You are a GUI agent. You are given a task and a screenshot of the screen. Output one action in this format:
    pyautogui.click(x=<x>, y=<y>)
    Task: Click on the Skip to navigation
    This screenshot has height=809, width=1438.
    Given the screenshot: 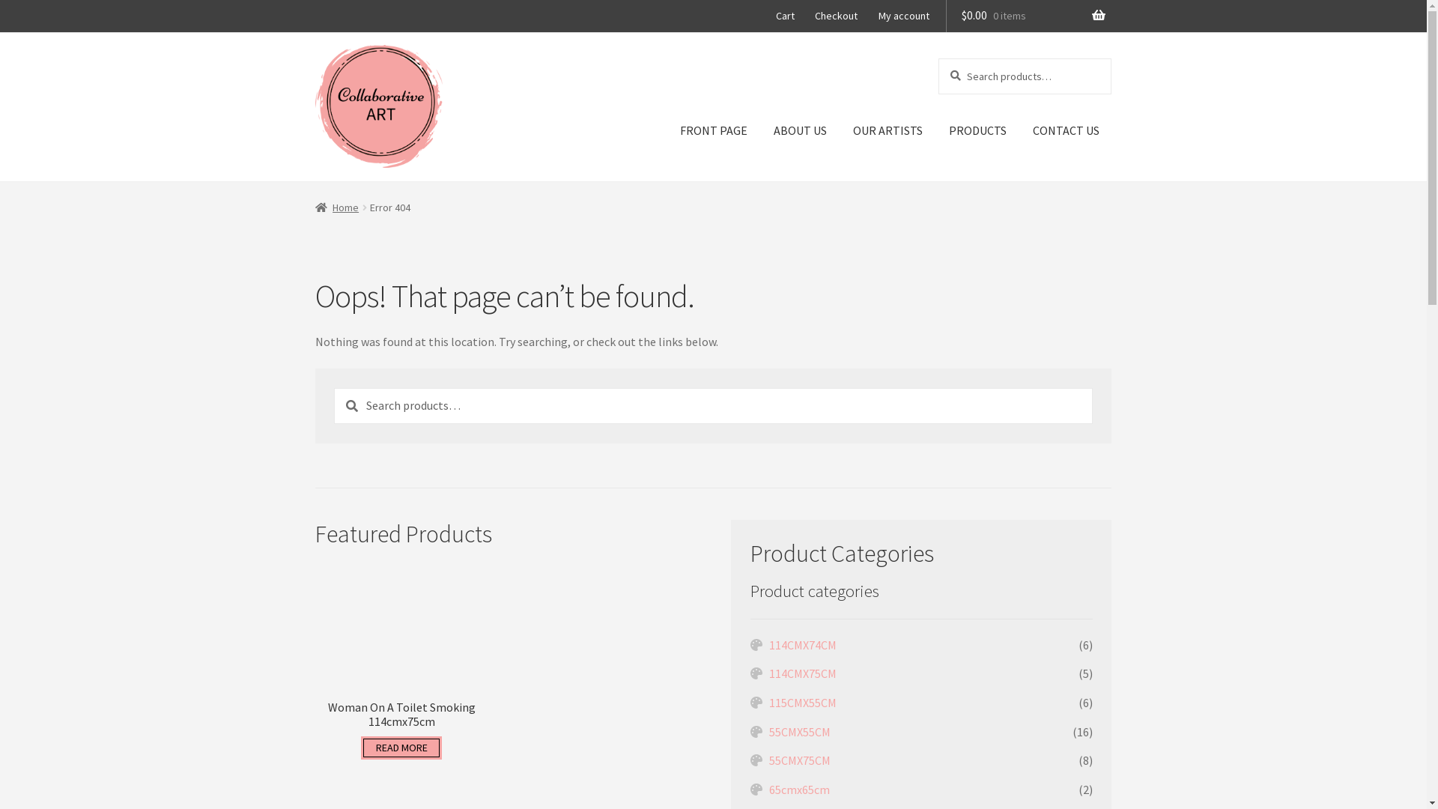 What is the action you would take?
    pyautogui.click(x=315, y=39)
    